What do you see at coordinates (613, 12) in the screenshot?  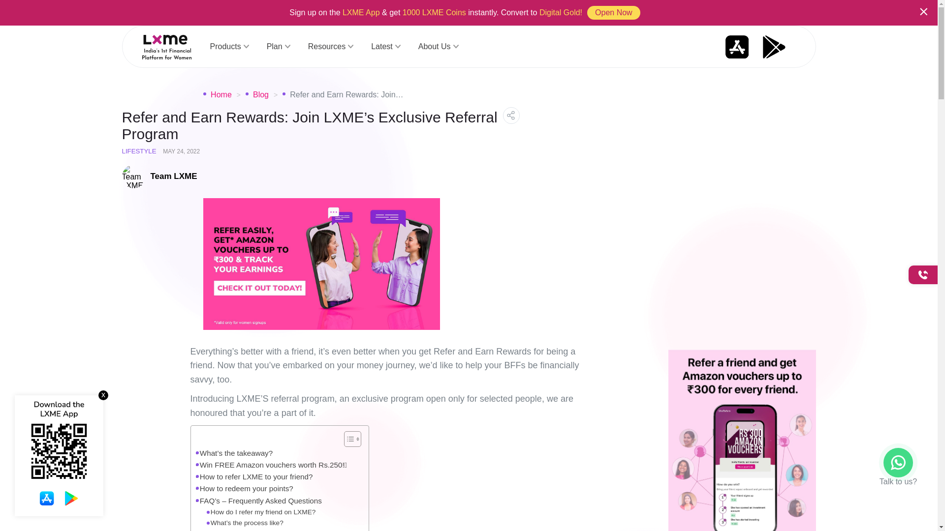 I see `Open Now` at bounding box center [613, 12].